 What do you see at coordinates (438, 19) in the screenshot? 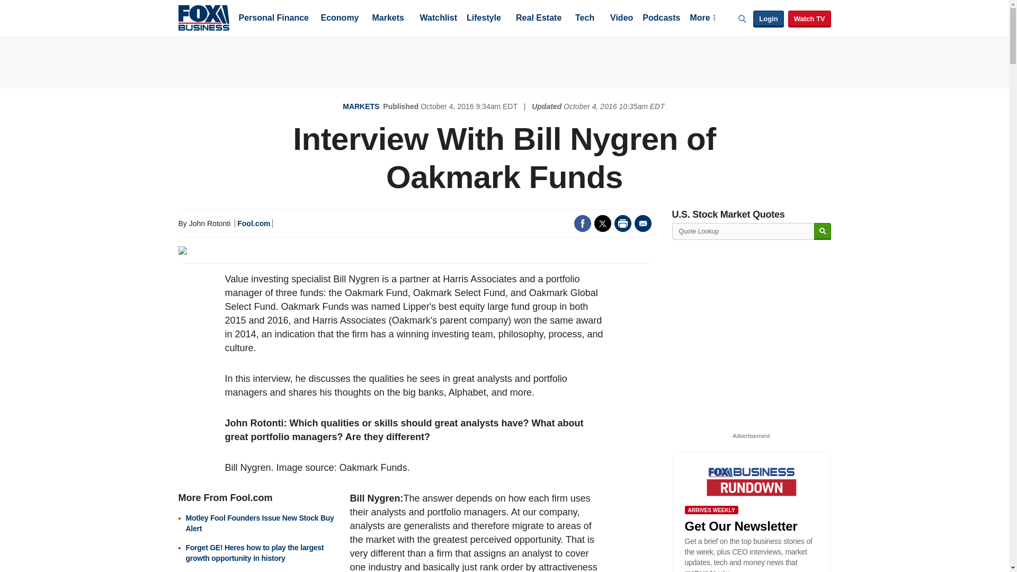
I see `Watchlist` at bounding box center [438, 19].